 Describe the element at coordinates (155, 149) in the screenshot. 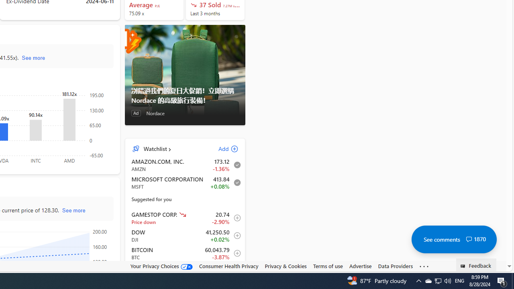

I see `Watchlist` at that location.